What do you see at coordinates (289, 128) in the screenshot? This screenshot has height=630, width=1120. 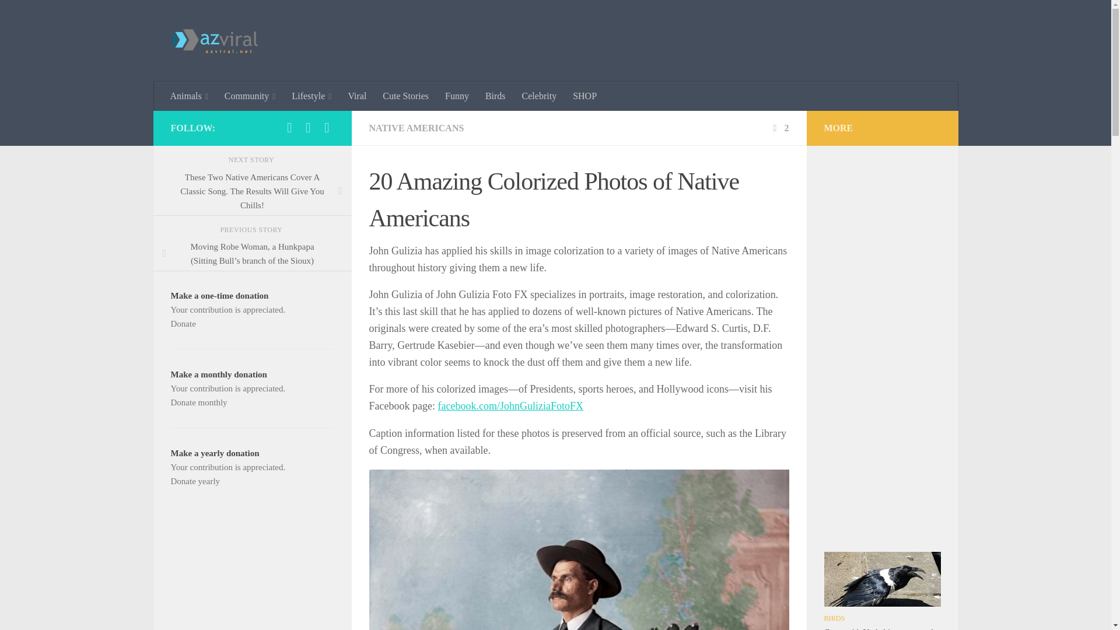 I see `Follow us on Facebook` at bounding box center [289, 128].